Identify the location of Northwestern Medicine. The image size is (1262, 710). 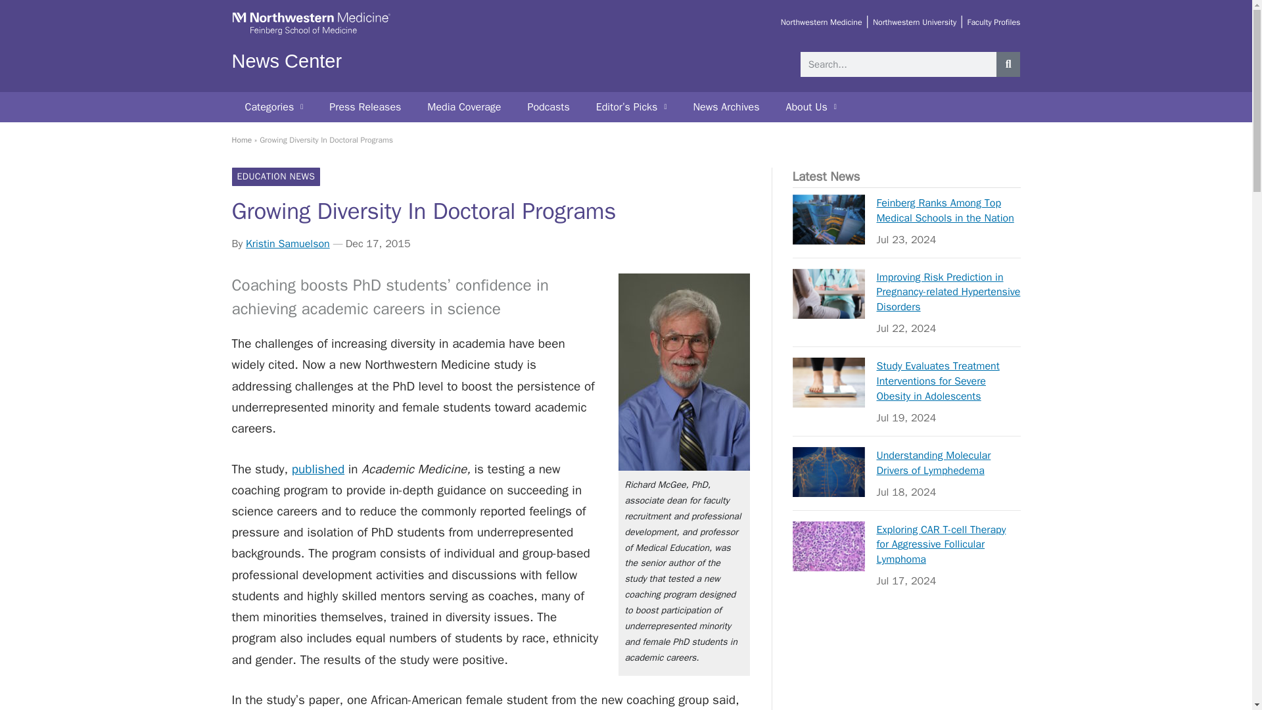
(822, 22).